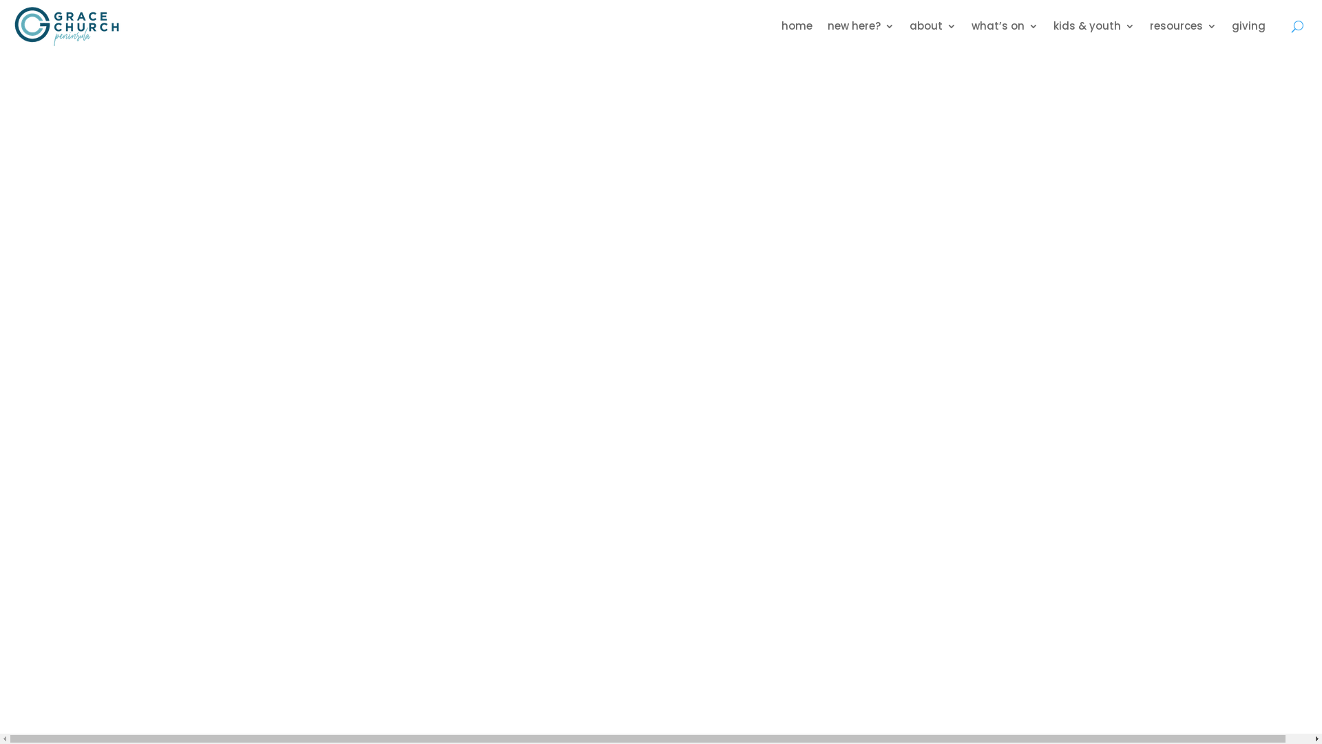 The width and height of the screenshot is (1322, 744). What do you see at coordinates (861, 26) in the screenshot?
I see `new here?` at bounding box center [861, 26].